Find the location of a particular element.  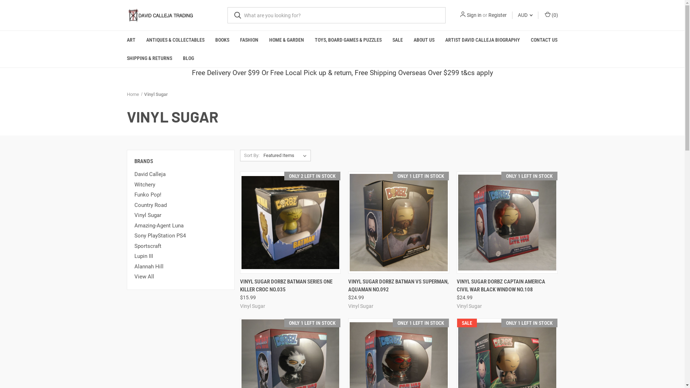

VINYL SUGAR DORBZ BATMAN VS SUPERMAN, AQUAMAN NO.092 is located at coordinates (399, 286).